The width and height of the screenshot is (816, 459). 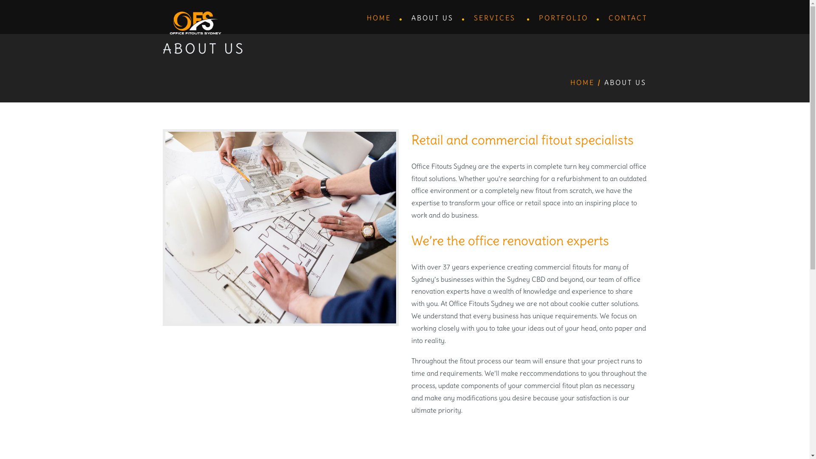 I want to click on CONTACT, so click(x=624, y=18).